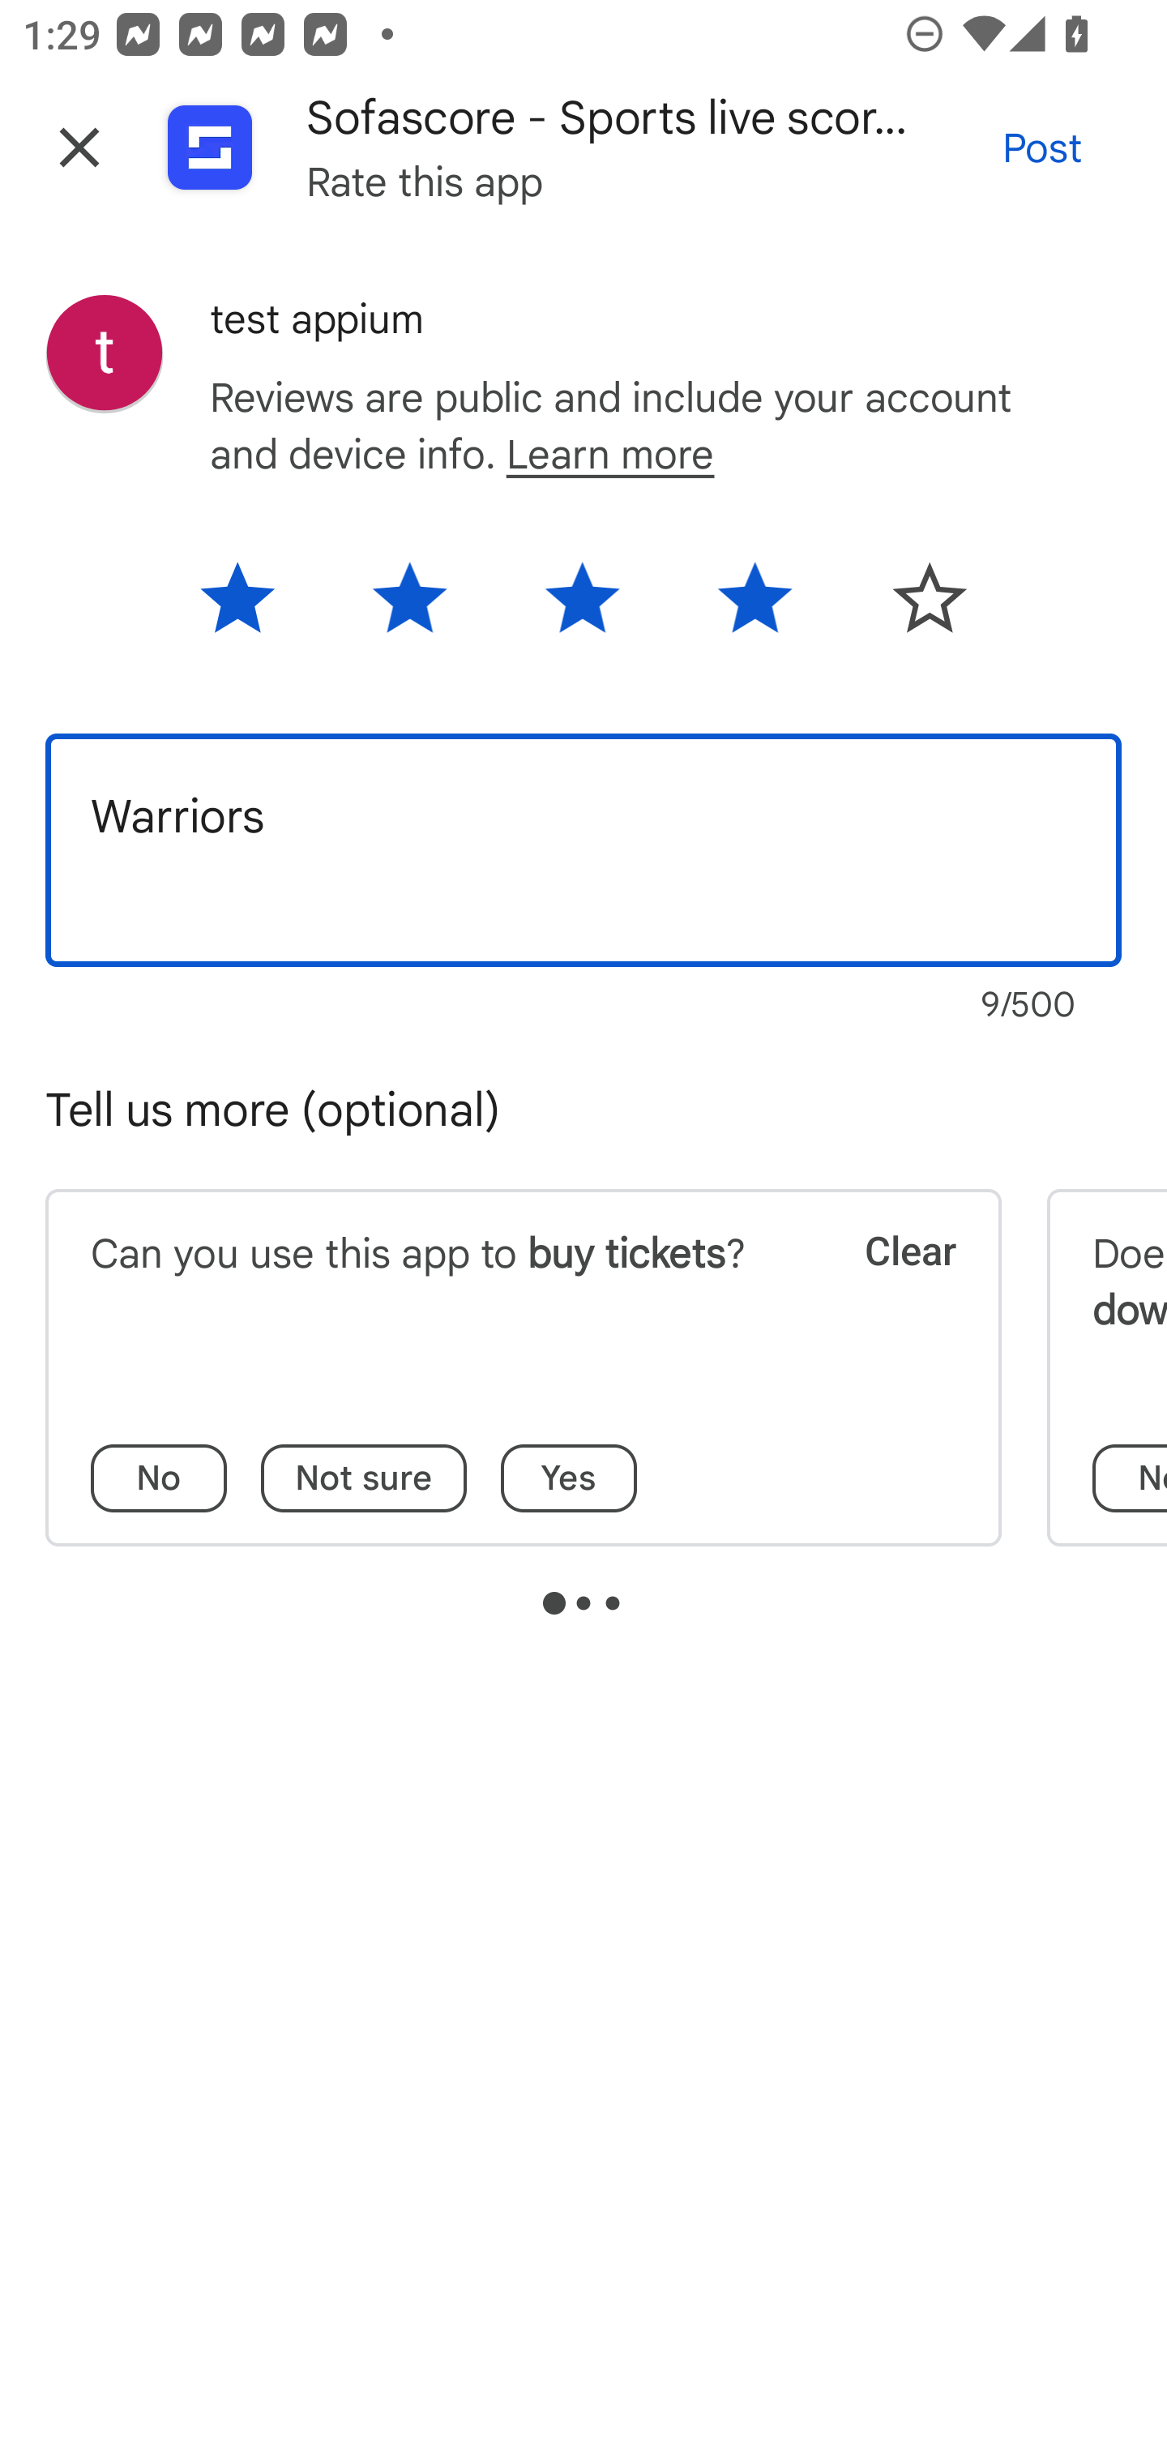  I want to click on No, so click(159, 1478).